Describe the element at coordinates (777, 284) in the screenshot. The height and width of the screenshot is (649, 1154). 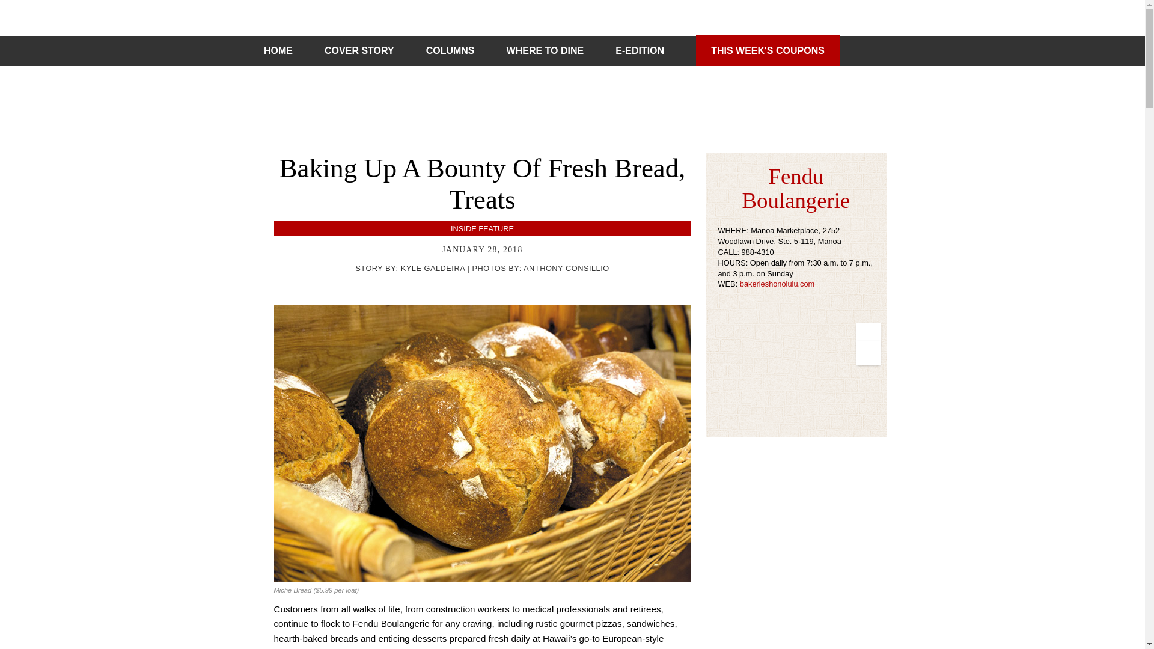
I see `bakerieshonolulu.com` at that location.